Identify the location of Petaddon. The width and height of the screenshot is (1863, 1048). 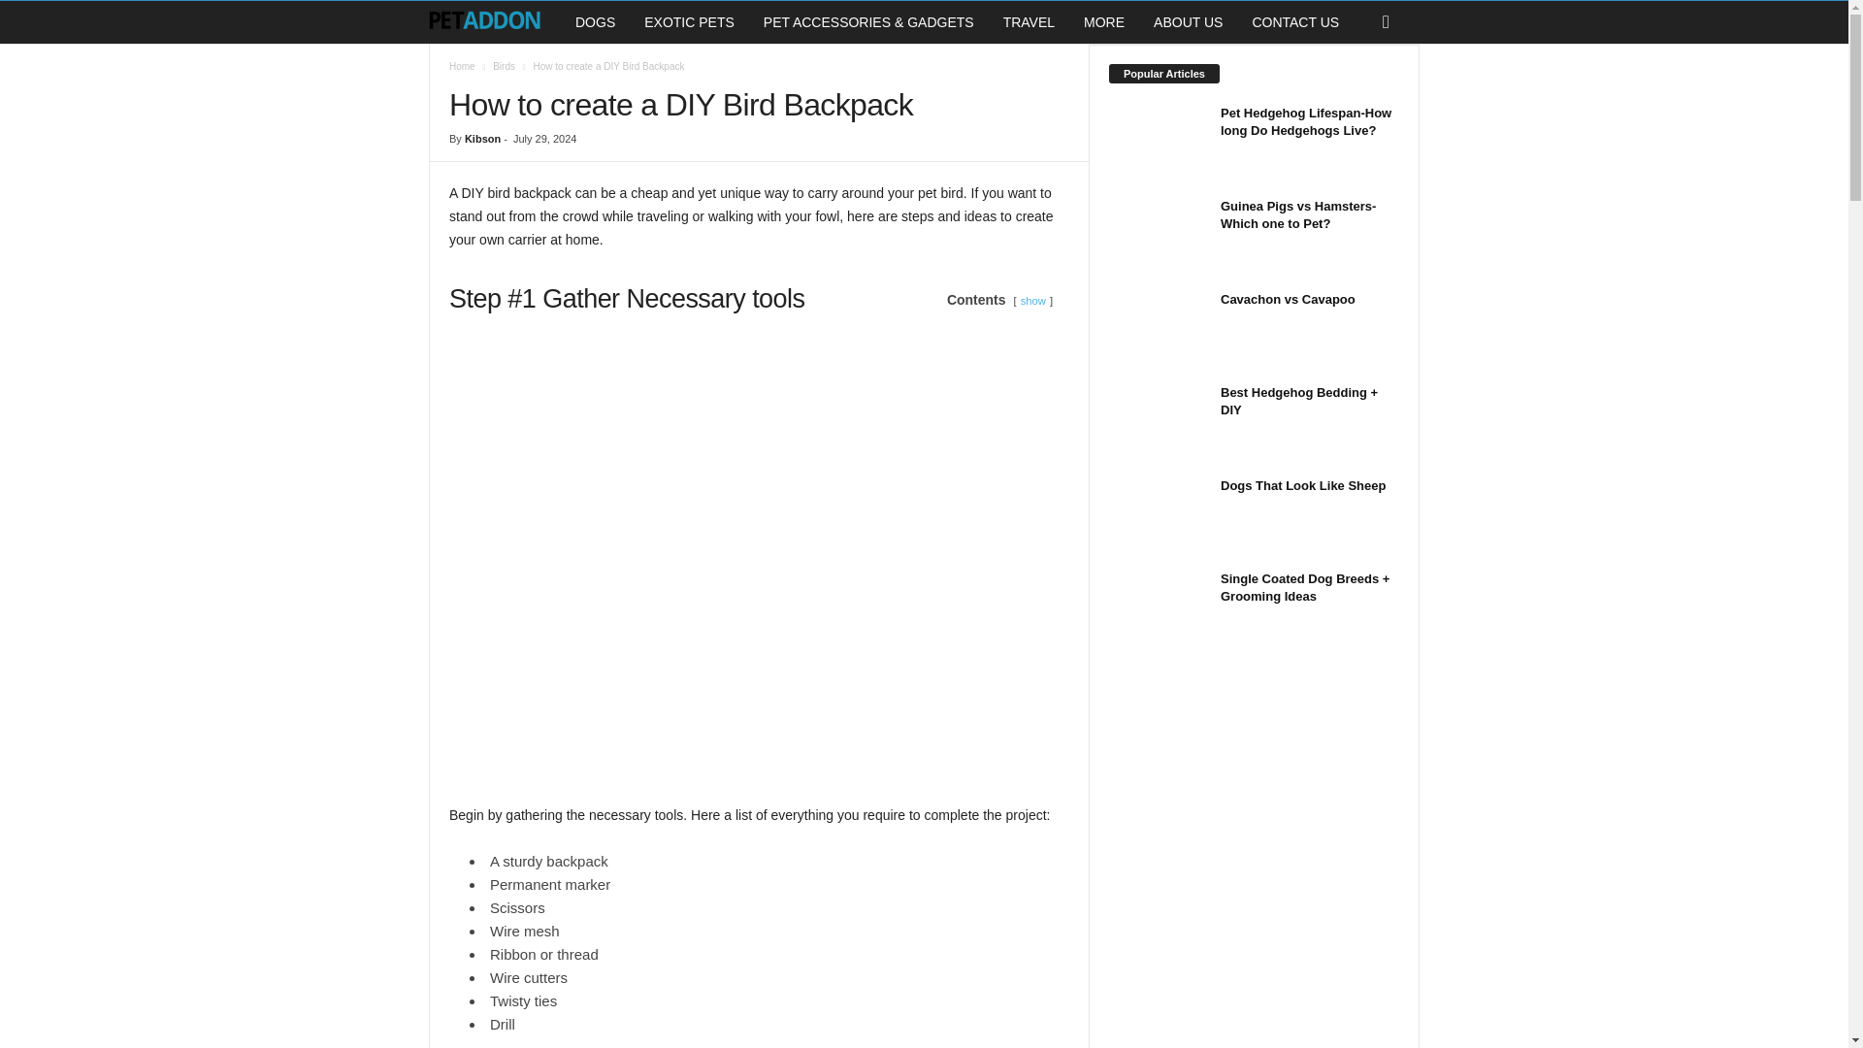
(483, 21).